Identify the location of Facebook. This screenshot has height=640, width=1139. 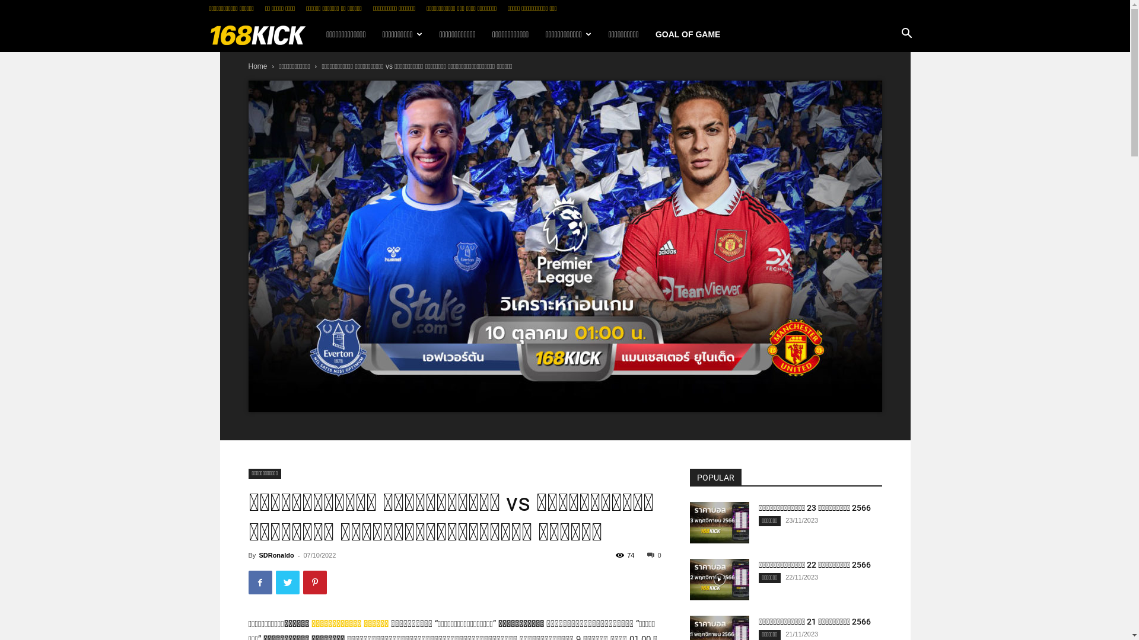
(260, 583).